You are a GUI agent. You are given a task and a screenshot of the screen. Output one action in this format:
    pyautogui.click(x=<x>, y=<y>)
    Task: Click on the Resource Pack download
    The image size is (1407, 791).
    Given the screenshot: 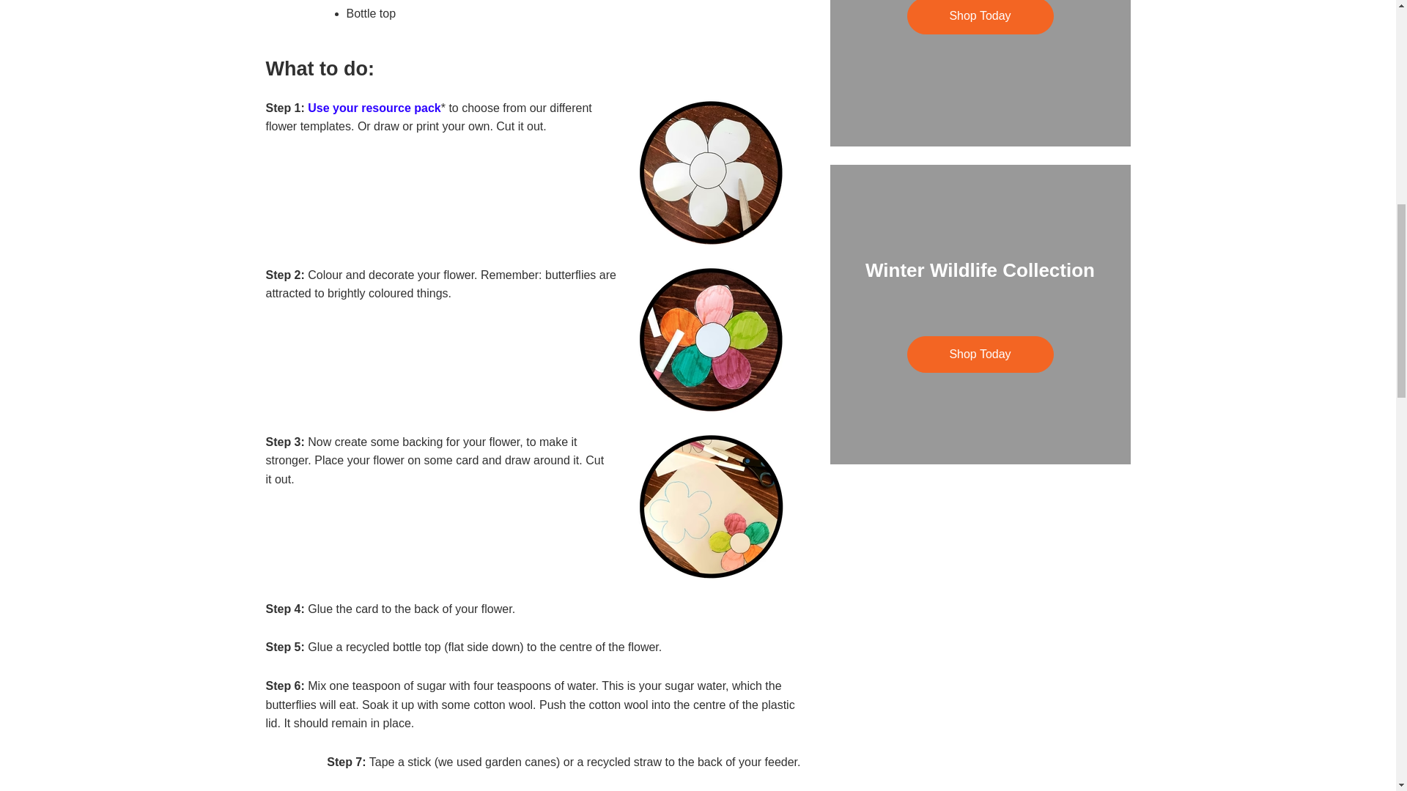 What is the action you would take?
    pyautogui.click(x=374, y=108)
    